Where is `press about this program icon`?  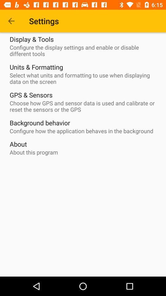 press about this program icon is located at coordinates (34, 152).